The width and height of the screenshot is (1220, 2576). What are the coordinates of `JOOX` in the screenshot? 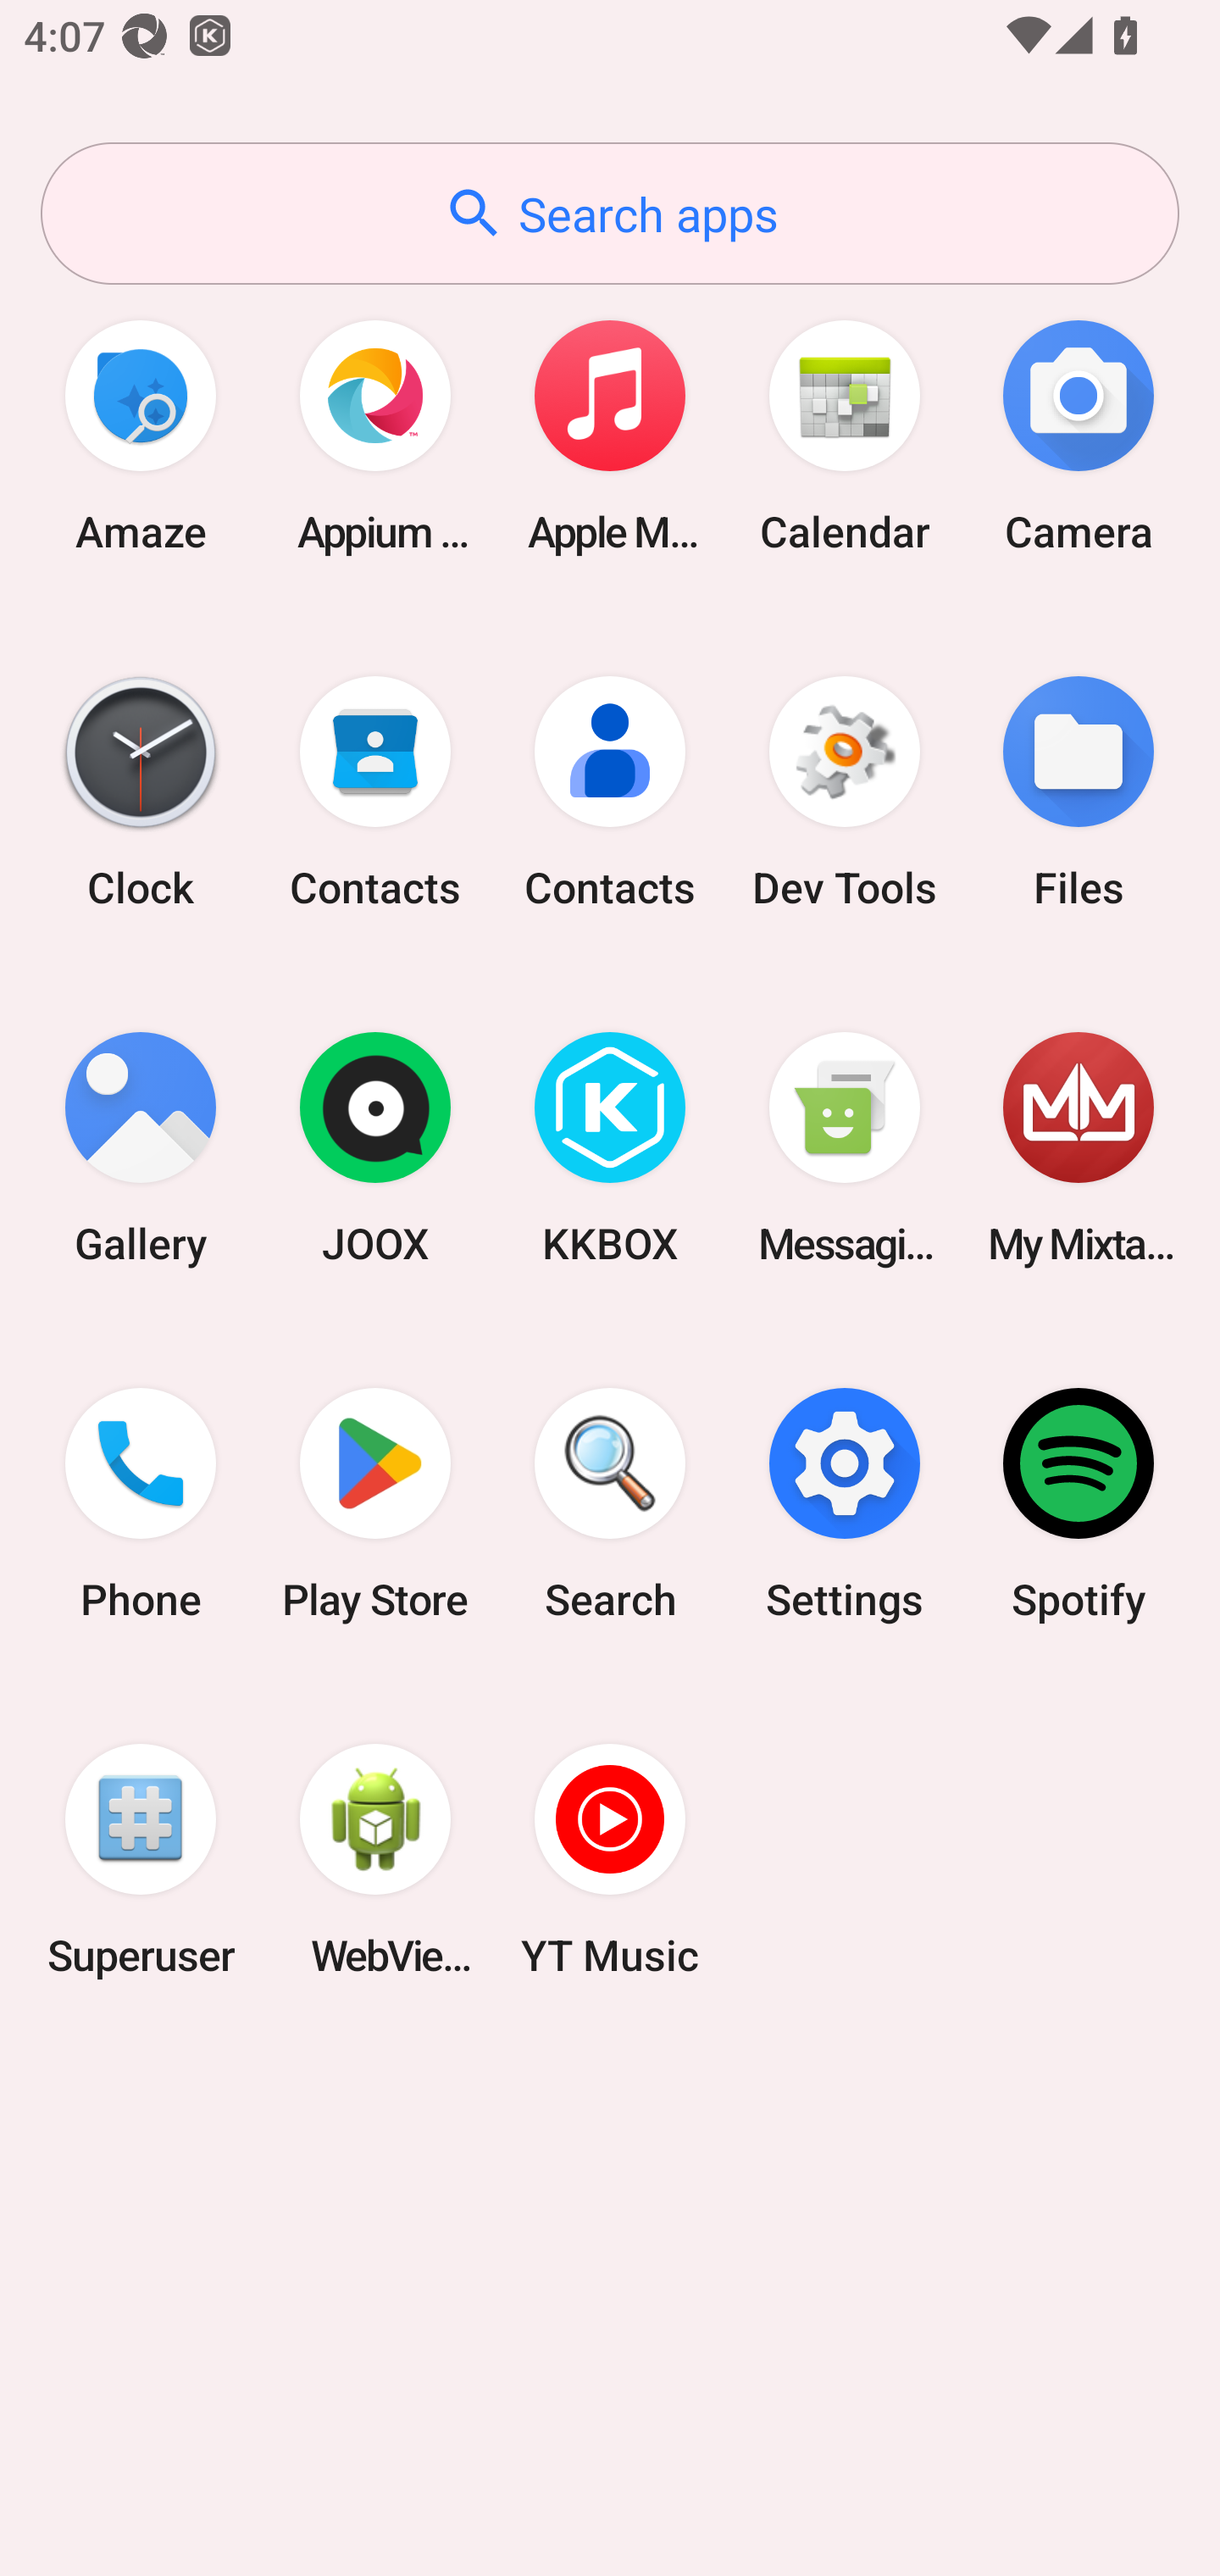 It's located at (375, 1149).